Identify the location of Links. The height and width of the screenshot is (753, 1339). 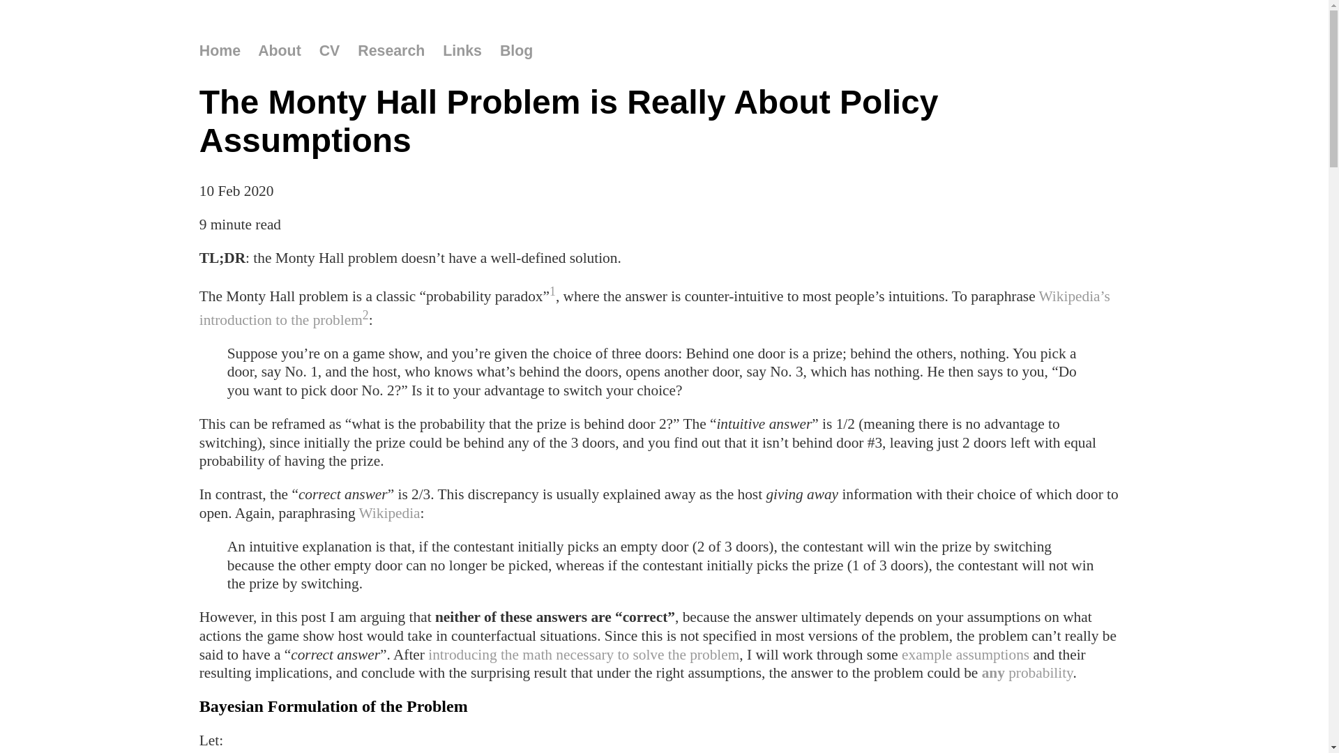
(462, 51).